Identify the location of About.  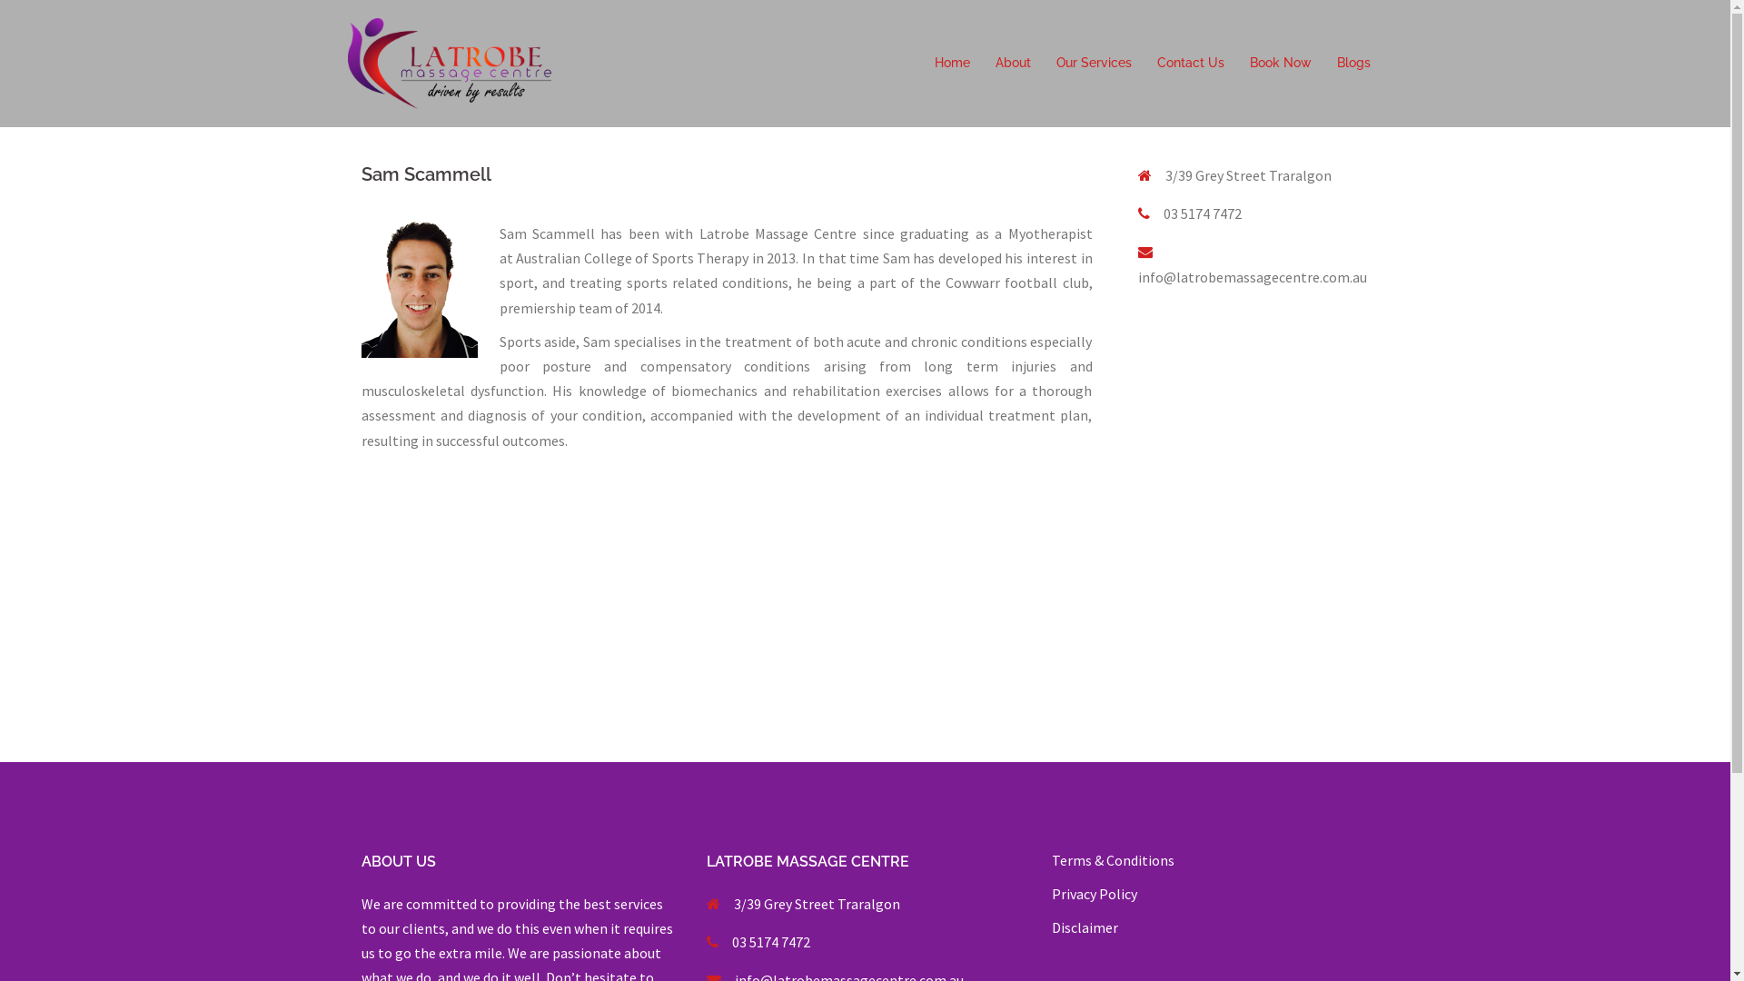
(1014, 64).